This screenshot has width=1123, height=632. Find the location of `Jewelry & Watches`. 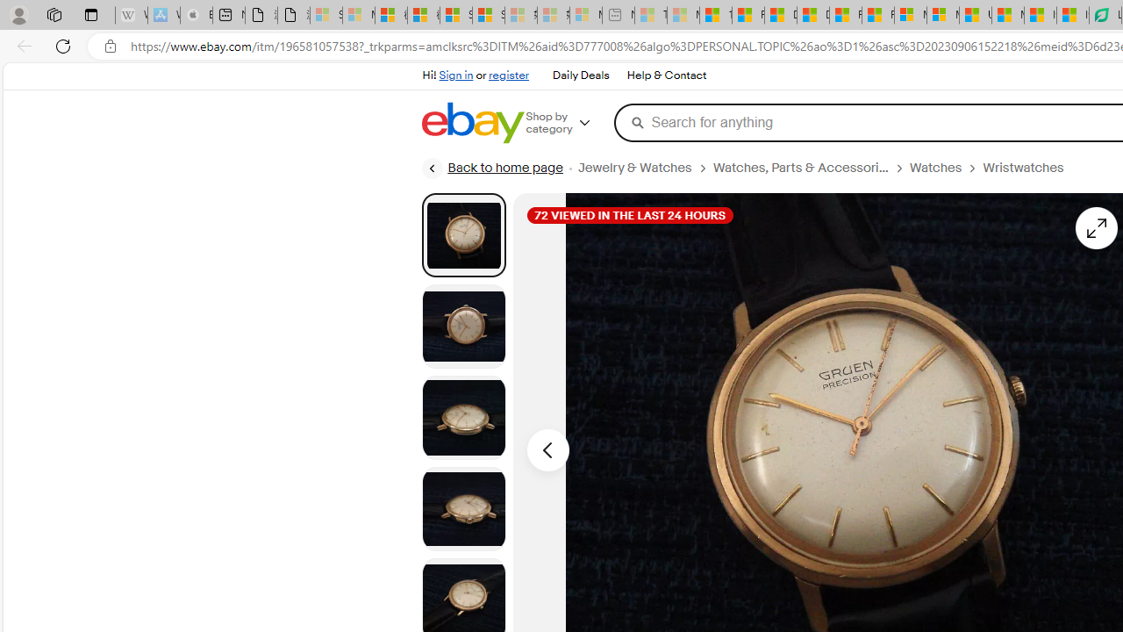

Jewelry & Watches is located at coordinates (633, 168).